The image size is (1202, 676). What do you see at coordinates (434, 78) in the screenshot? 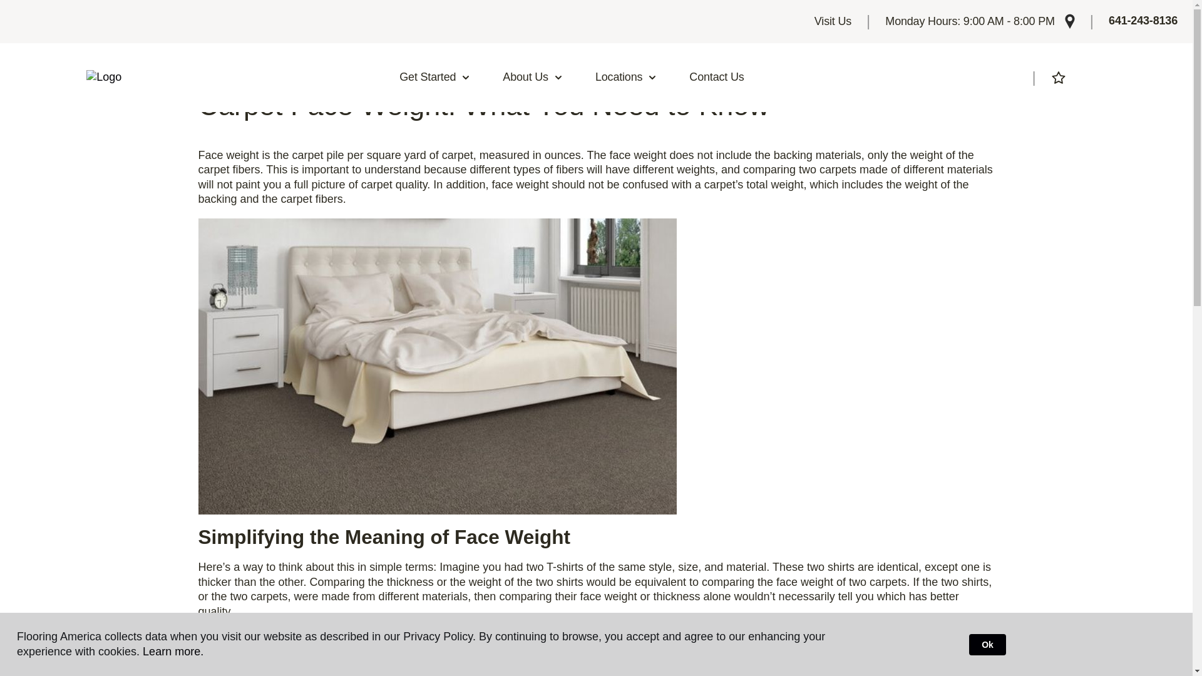
I see `Get Started` at bounding box center [434, 78].